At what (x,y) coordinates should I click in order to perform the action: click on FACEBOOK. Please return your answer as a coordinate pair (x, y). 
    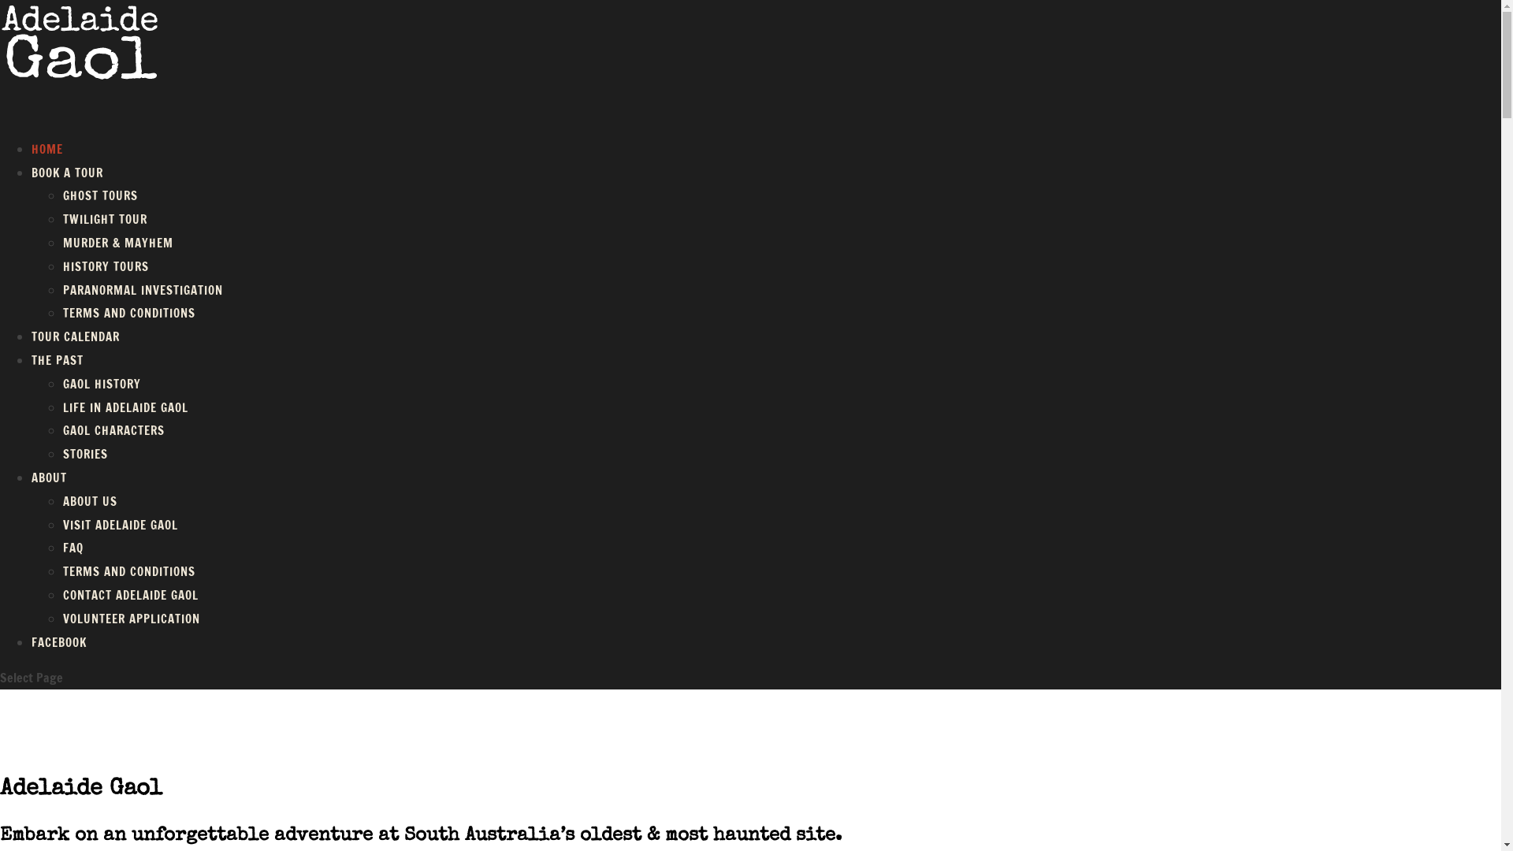
    Looking at the image, I should click on (59, 660).